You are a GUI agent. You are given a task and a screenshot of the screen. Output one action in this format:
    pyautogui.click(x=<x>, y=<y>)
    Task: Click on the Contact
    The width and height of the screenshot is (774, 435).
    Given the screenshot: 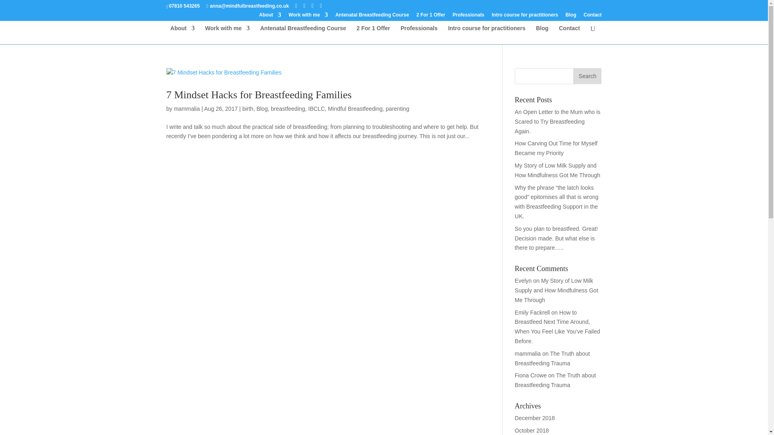 What is the action you would take?
    pyautogui.click(x=593, y=17)
    